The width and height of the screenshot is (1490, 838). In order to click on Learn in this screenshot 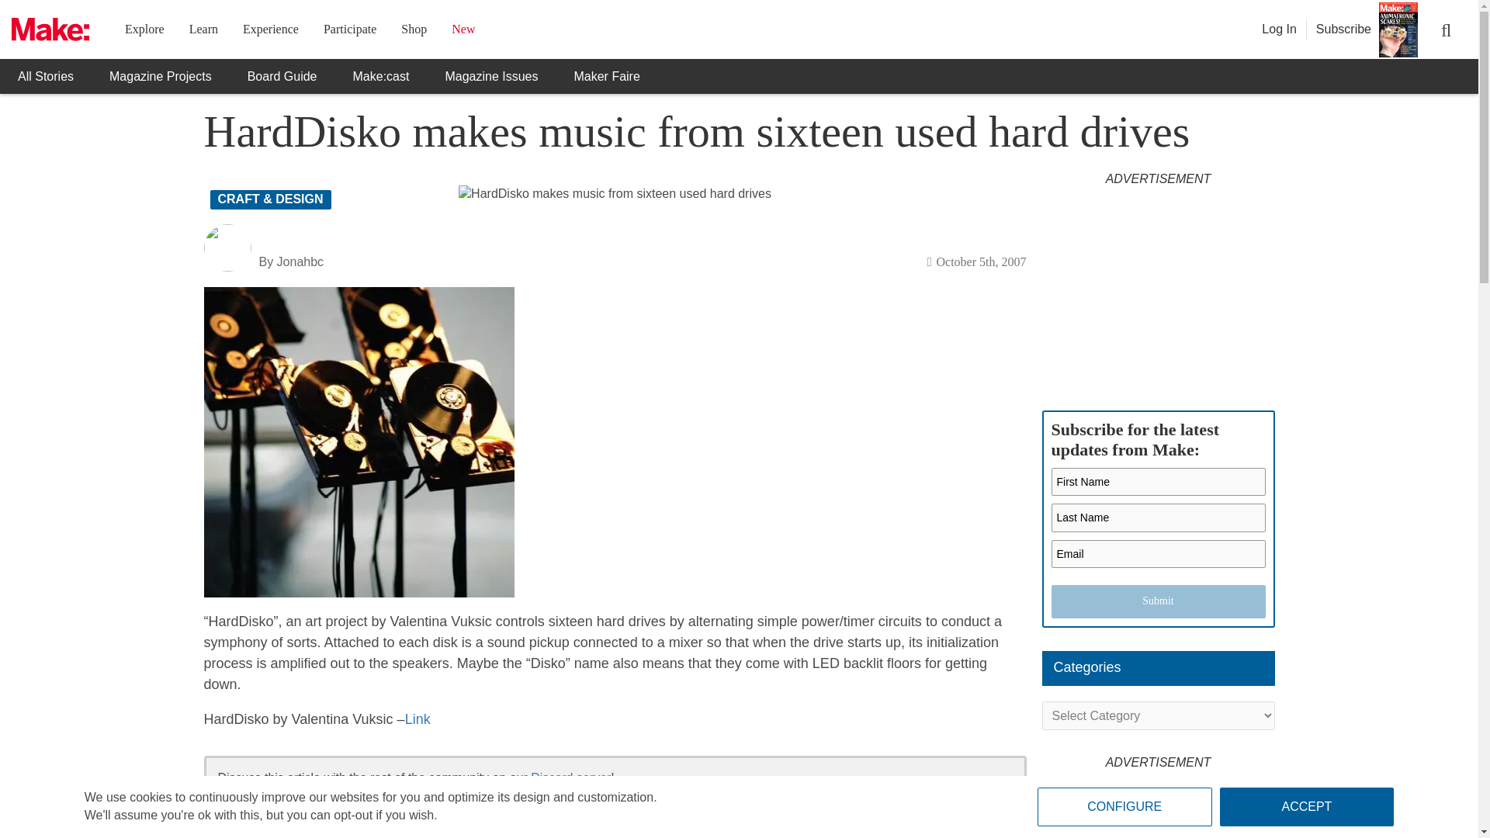, I will do `click(203, 29)`.